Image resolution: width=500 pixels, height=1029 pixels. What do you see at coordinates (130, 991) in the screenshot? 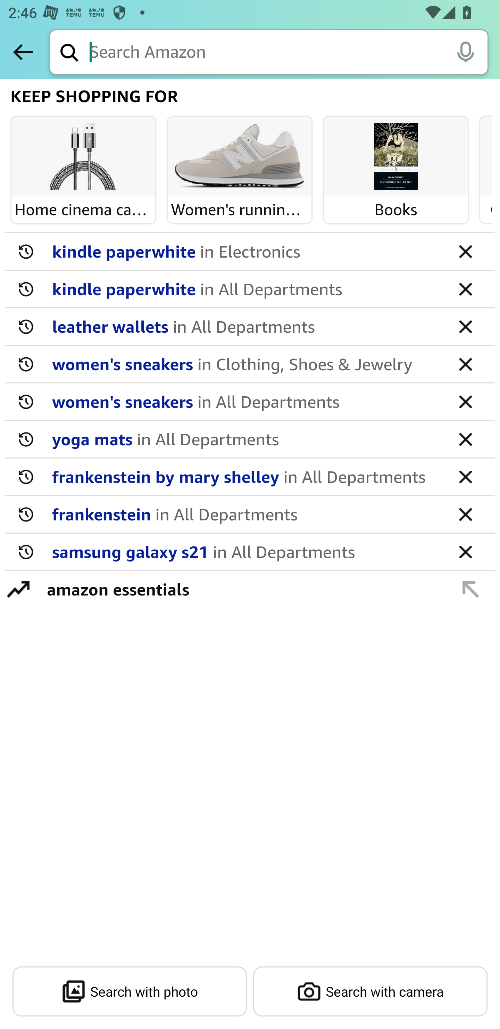
I see `Search with photo` at bounding box center [130, 991].